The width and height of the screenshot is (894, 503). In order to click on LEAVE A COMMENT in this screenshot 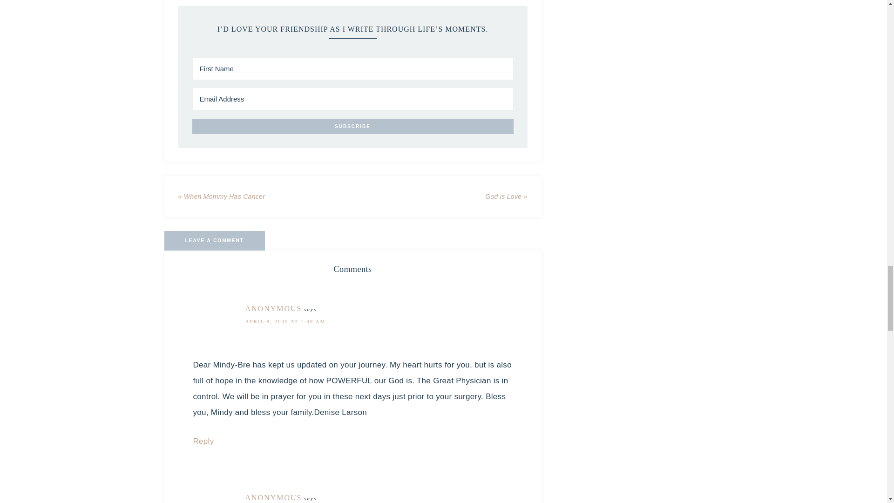, I will do `click(214, 240)`.